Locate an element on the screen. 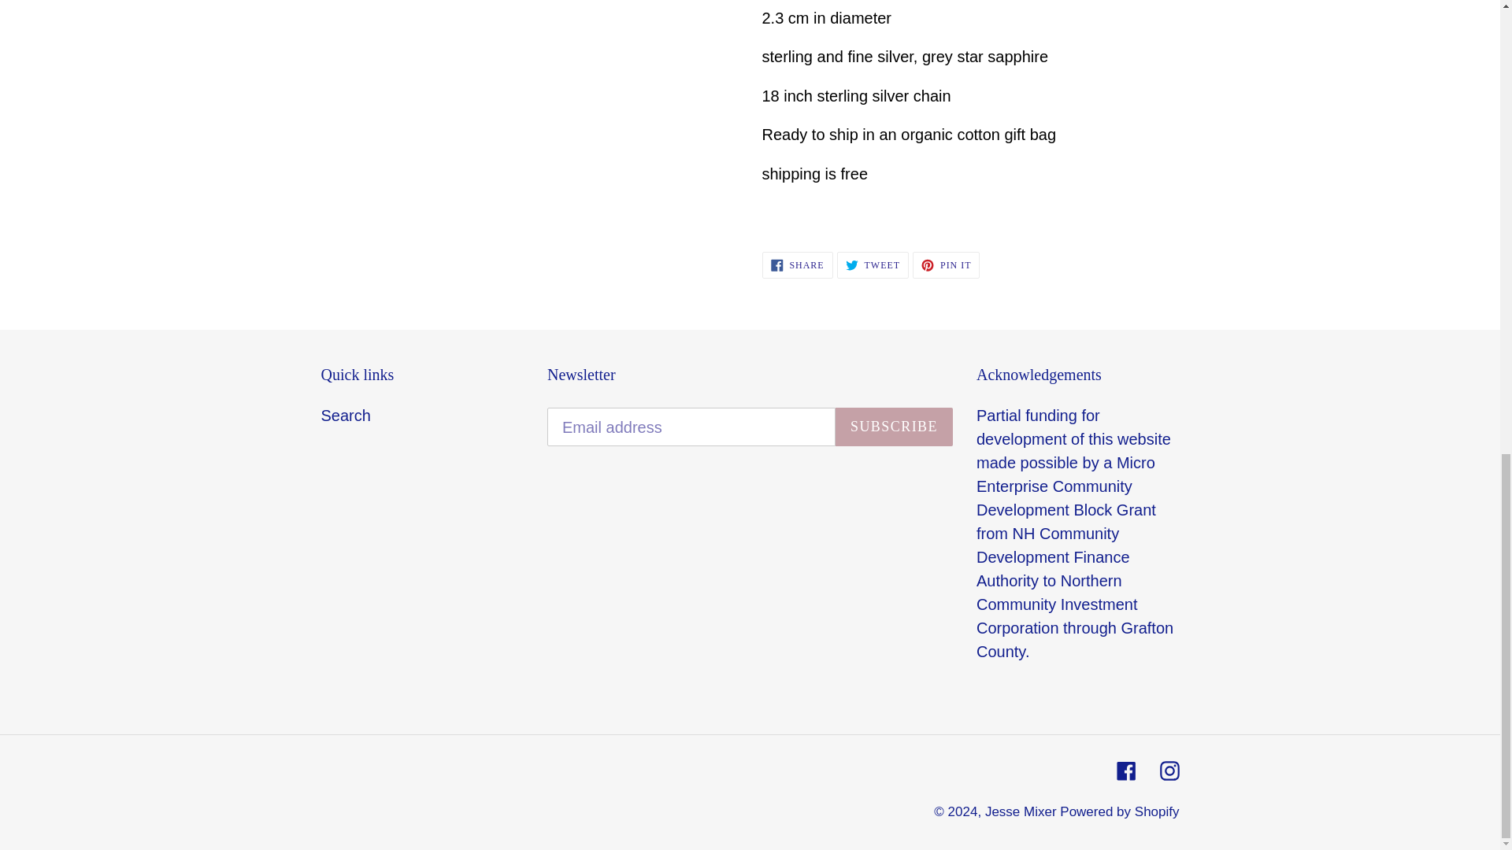 The height and width of the screenshot is (850, 1512). SUBSCRIBE is located at coordinates (345, 416).